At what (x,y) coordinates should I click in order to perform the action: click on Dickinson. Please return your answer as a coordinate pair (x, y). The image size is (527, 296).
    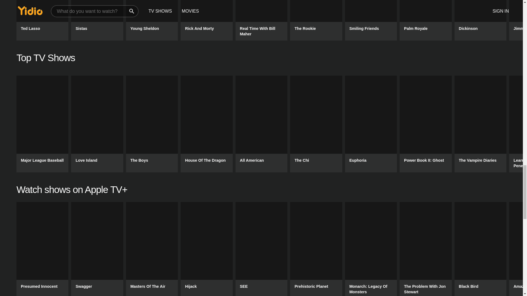
    Looking at the image, I should click on (480, 20).